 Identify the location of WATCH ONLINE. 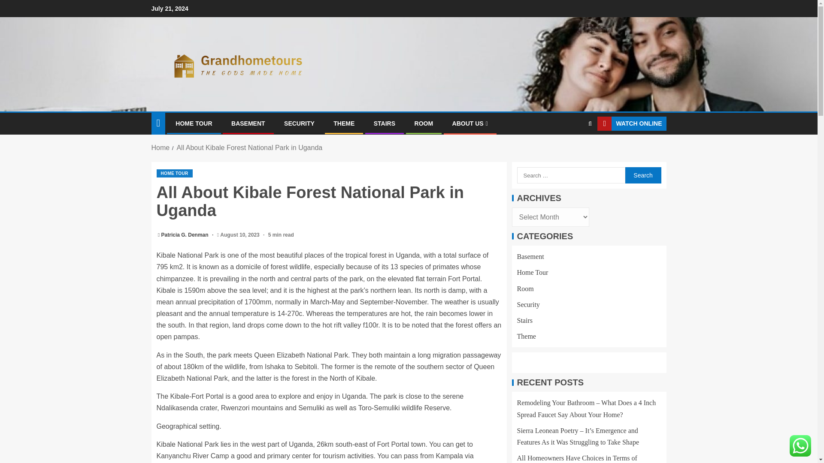
(632, 123).